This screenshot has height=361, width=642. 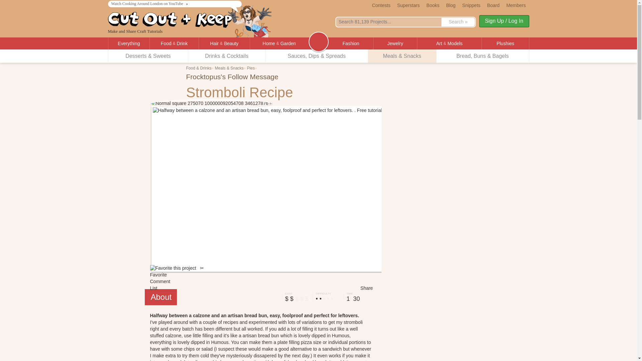 I want to click on Books, so click(x=433, y=5).